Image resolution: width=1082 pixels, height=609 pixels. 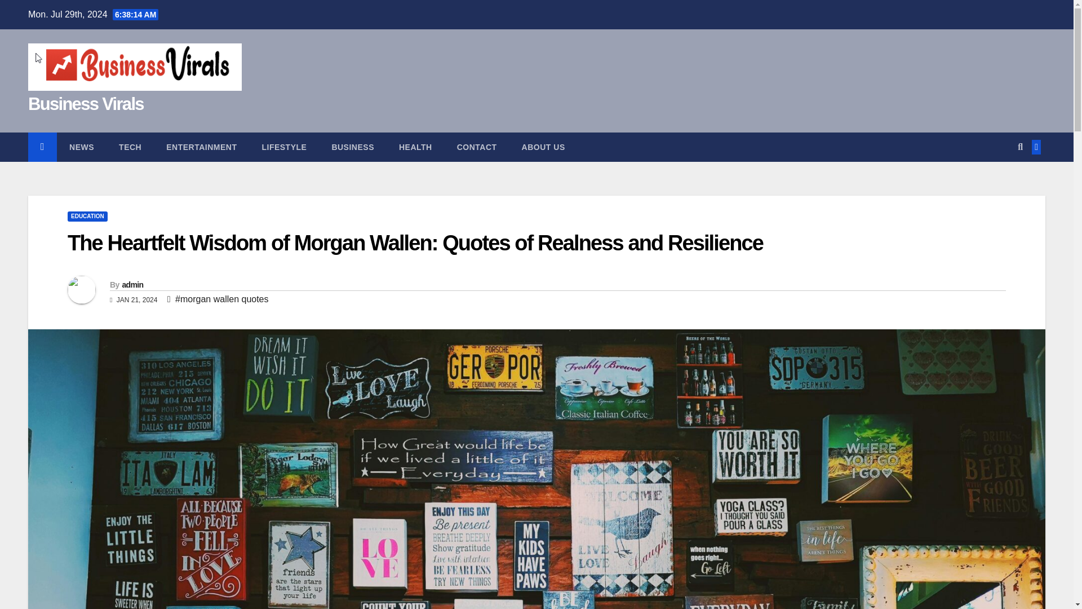 I want to click on Lifestyle, so click(x=284, y=147).